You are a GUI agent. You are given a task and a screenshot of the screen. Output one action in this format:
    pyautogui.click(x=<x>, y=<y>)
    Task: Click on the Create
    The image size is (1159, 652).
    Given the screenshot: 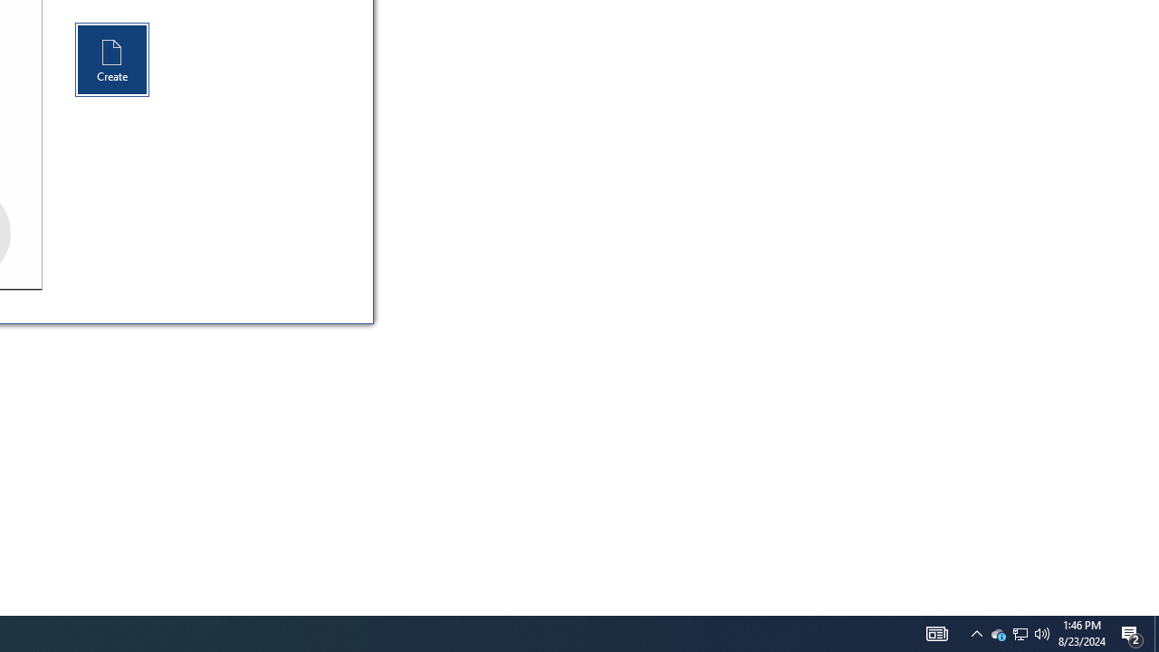 What is the action you would take?
    pyautogui.click(x=998, y=634)
    